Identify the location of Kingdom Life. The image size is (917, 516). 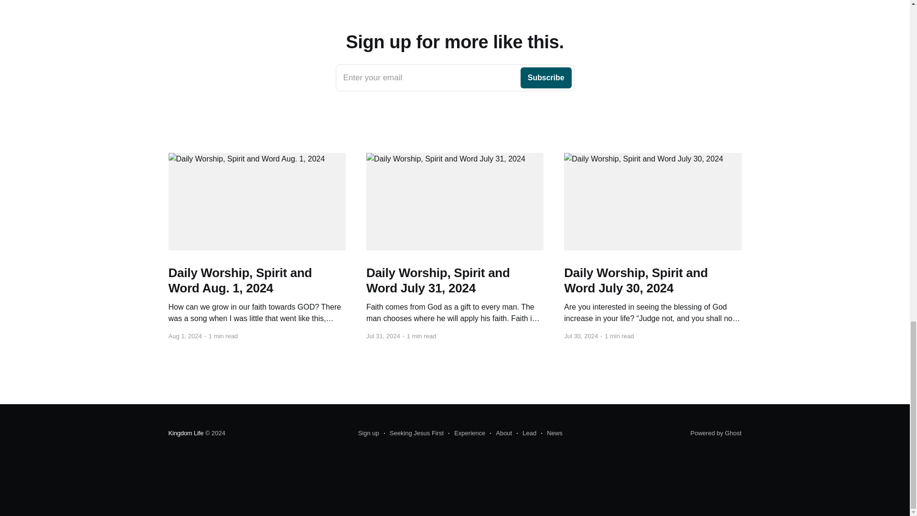
(185, 433).